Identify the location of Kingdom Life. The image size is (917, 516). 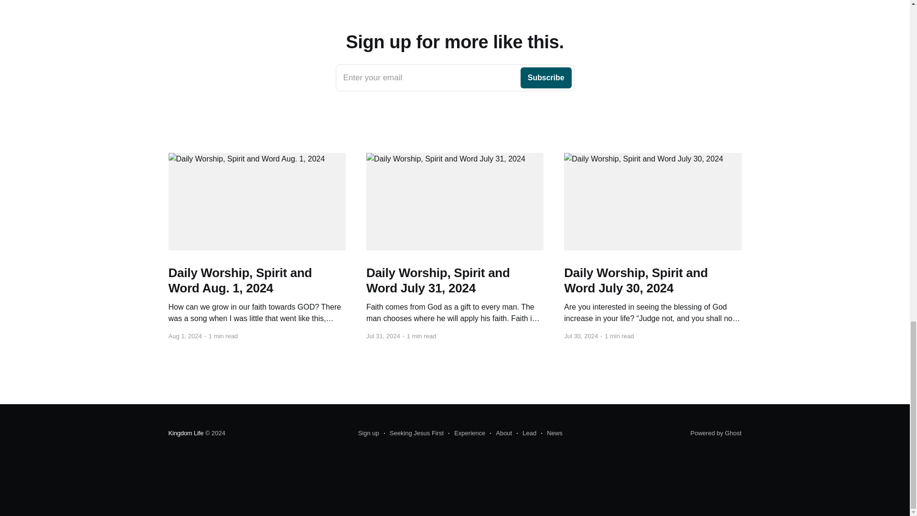
(185, 433).